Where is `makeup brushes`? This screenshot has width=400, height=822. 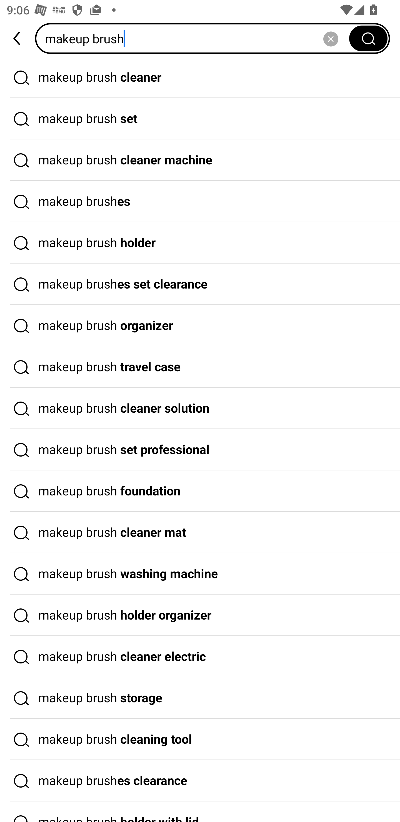 makeup brushes is located at coordinates (200, 201).